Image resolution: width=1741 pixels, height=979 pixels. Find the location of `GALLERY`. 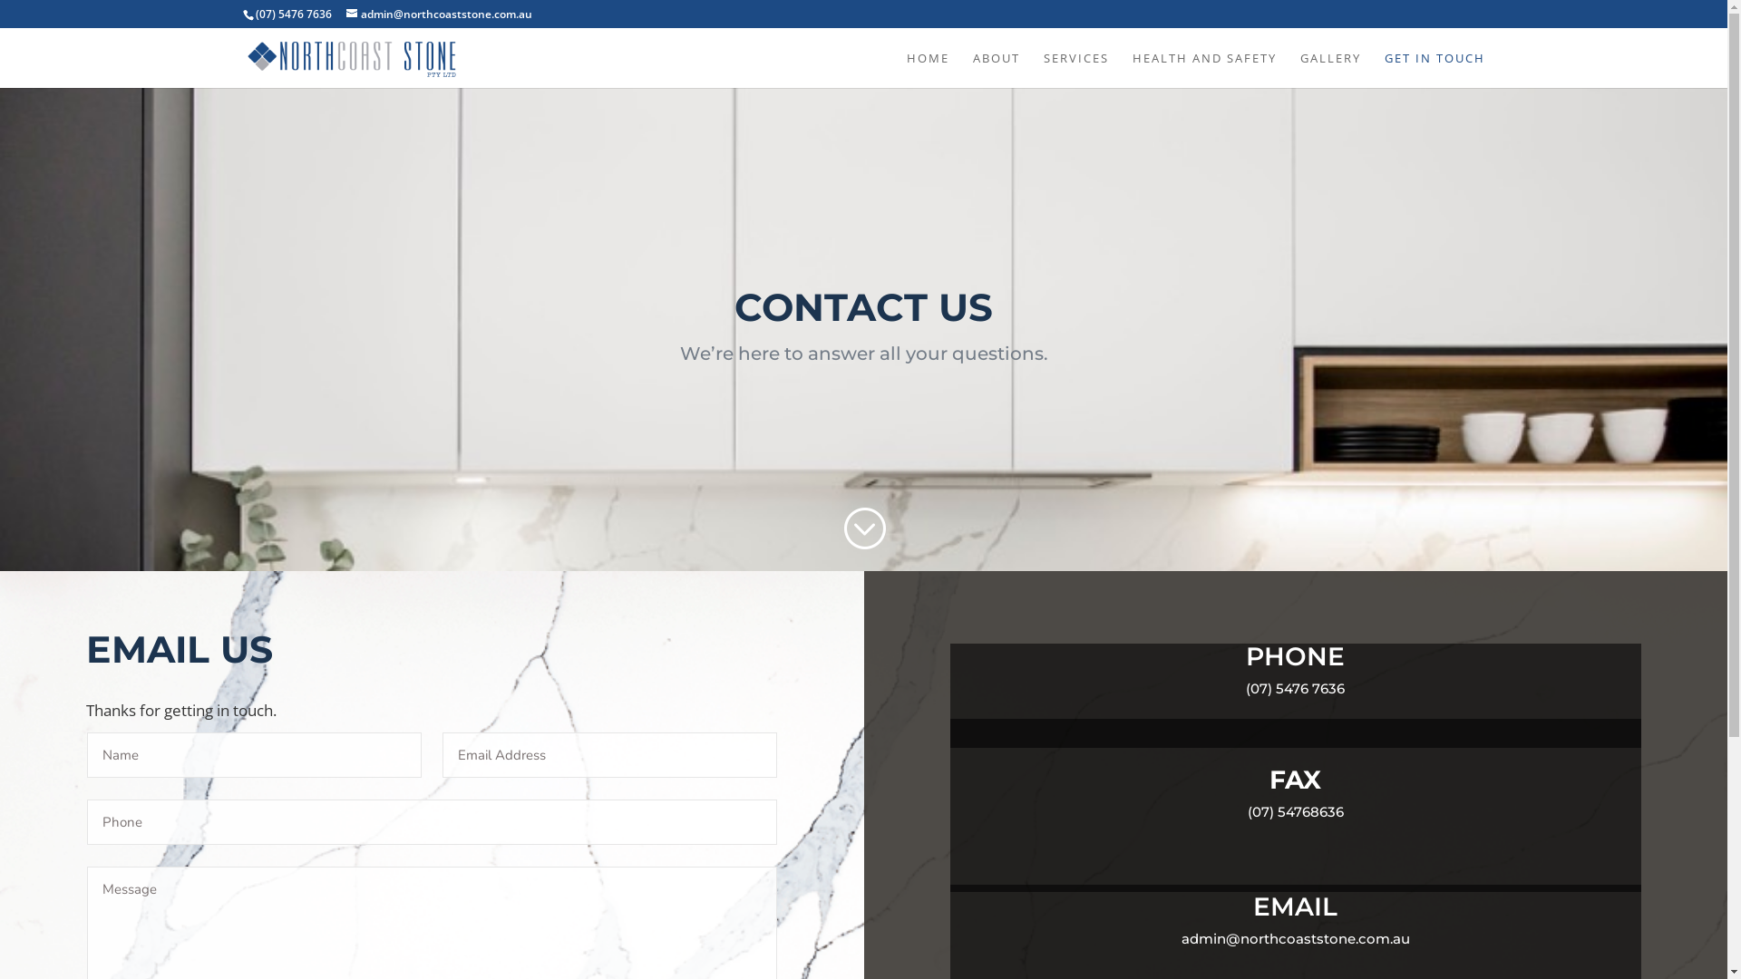

GALLERY is located at coordinates (1331, 70).